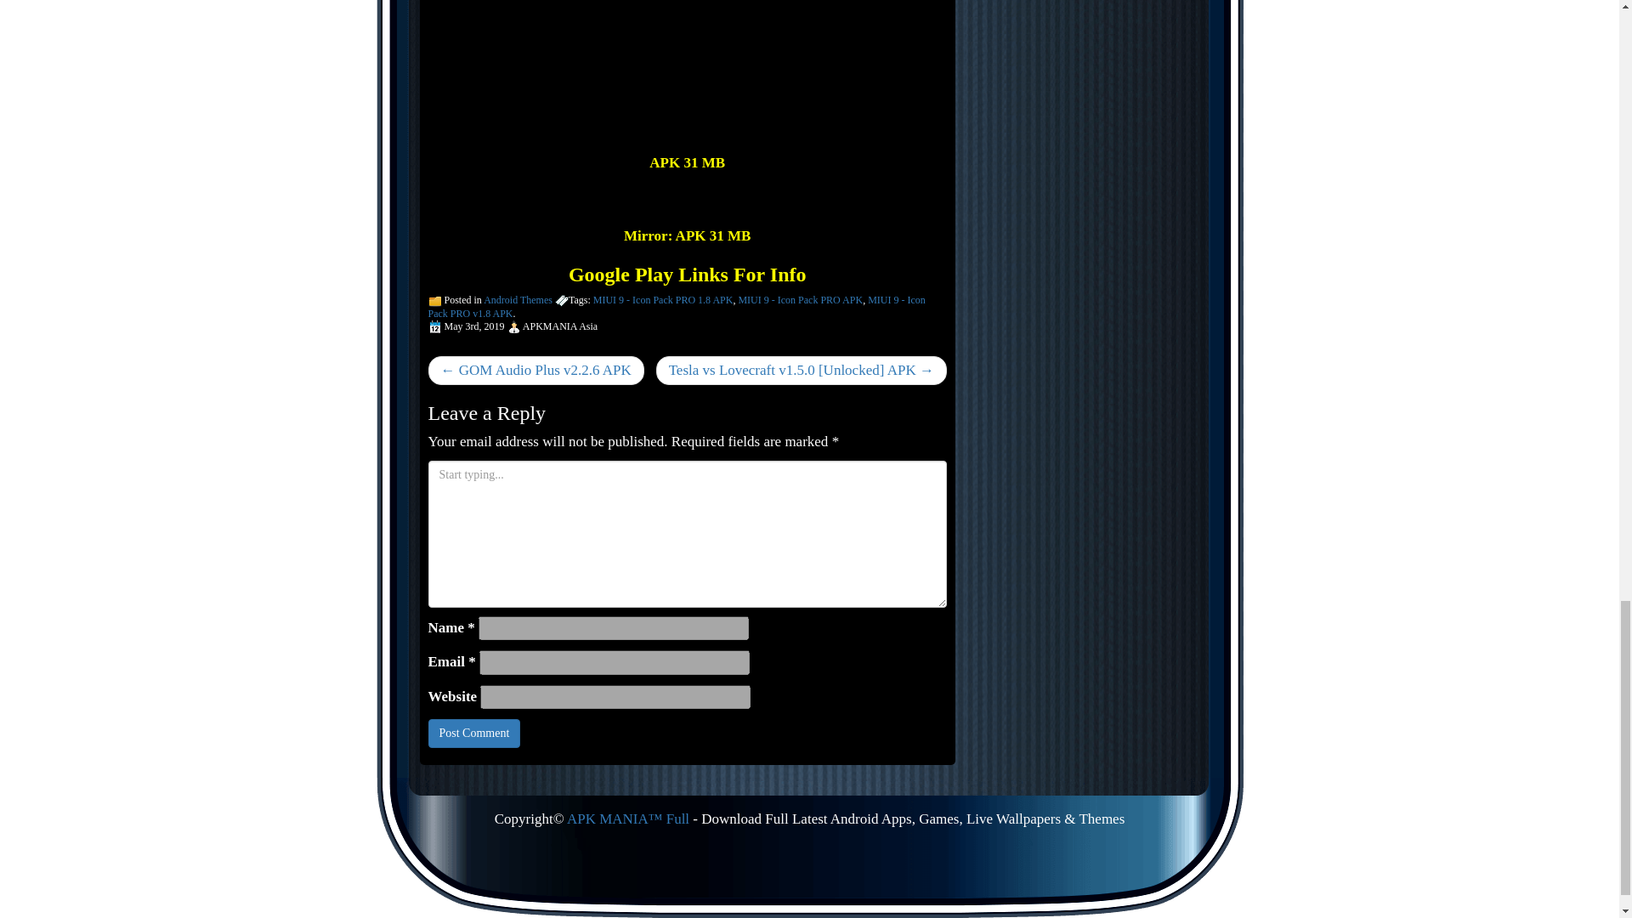 This screenshot has width=1632, height=918. Describe the element at coordinates (677, 306) in the screenshot. I see `MIUI 9 - Icon Pack PRO v1.8 APK` at that location.